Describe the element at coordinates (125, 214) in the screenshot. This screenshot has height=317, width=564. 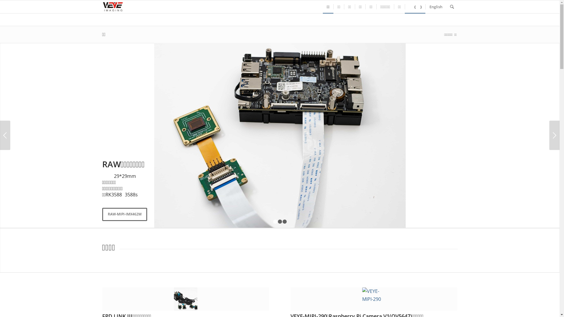
I see `RAW-MIPI-IMX462M` at that location.